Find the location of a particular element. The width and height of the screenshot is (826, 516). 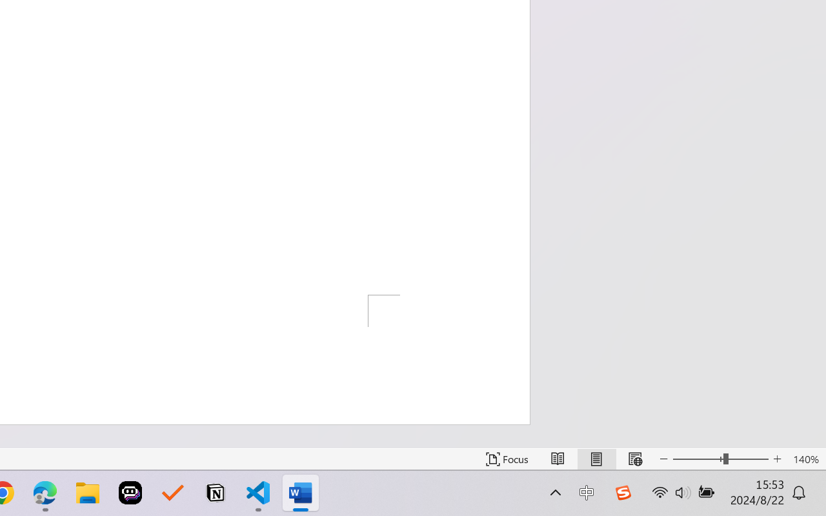

Zoom In is located at coordinates (777, 459).